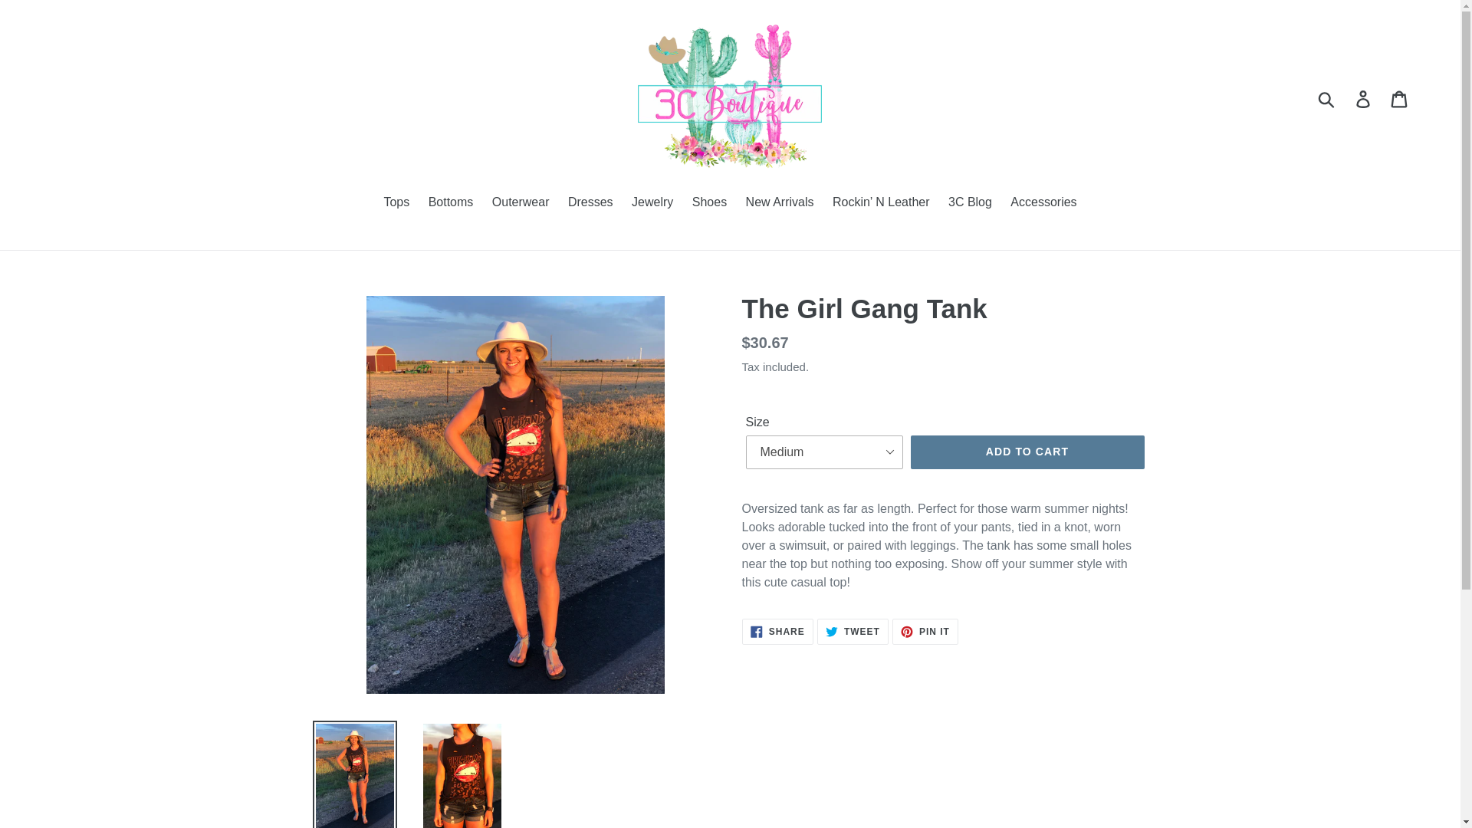 The width and height of the screenshot is (1472, 828). I want to click on Log in, so click(521, 202).